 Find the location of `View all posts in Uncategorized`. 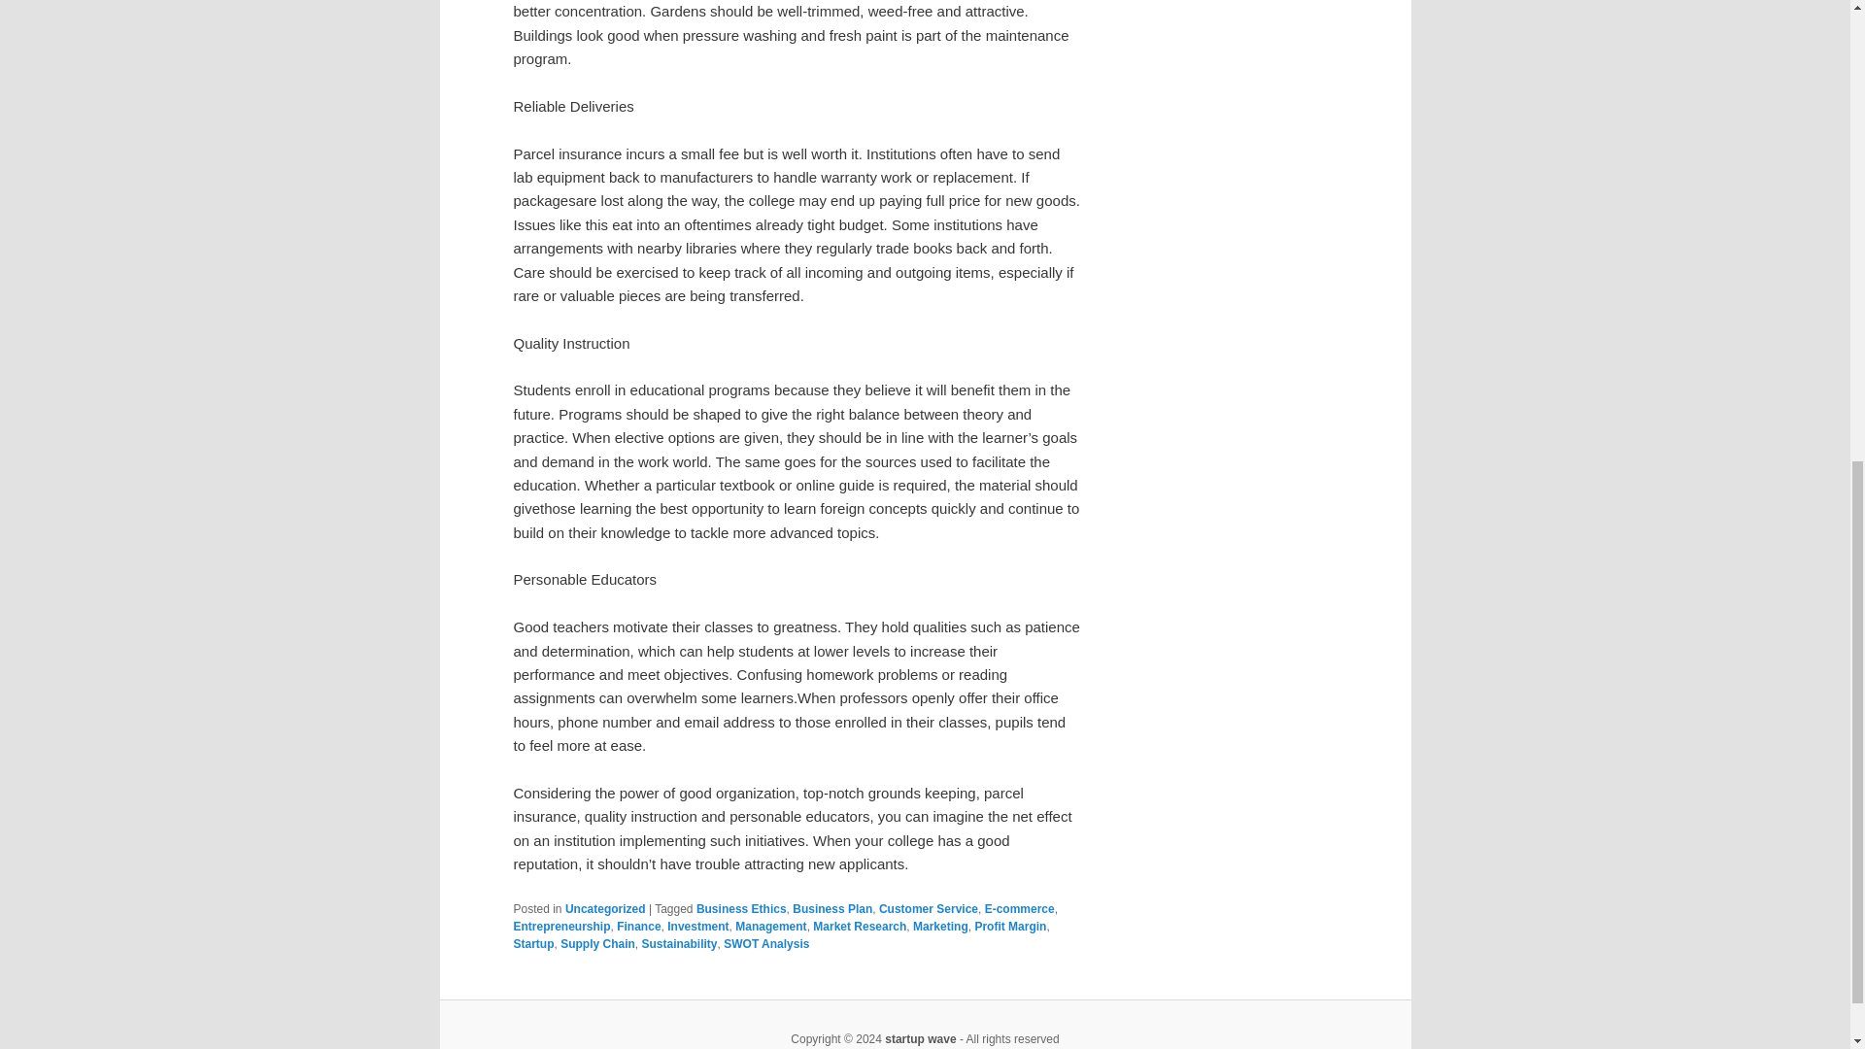

View all posts in Uncategorized is located at coordinates (604, 908).